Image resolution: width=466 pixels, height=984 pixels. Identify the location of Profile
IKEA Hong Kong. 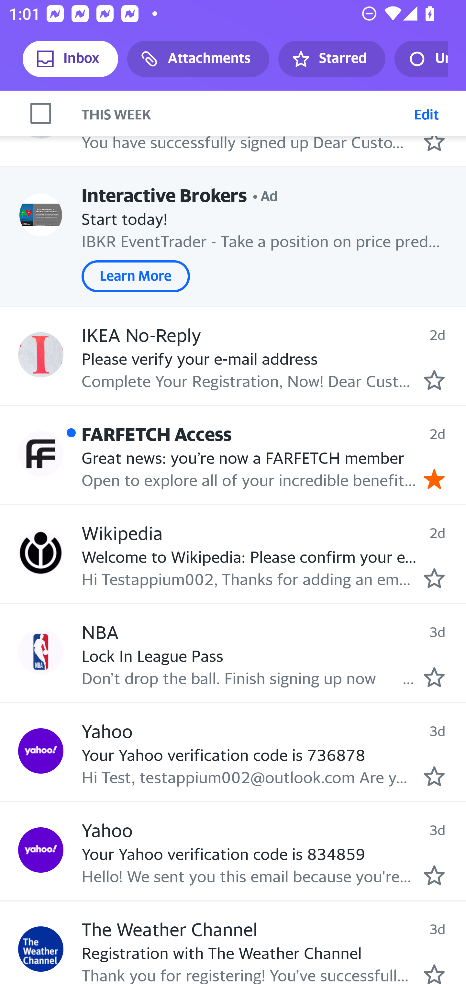
(41, 116).